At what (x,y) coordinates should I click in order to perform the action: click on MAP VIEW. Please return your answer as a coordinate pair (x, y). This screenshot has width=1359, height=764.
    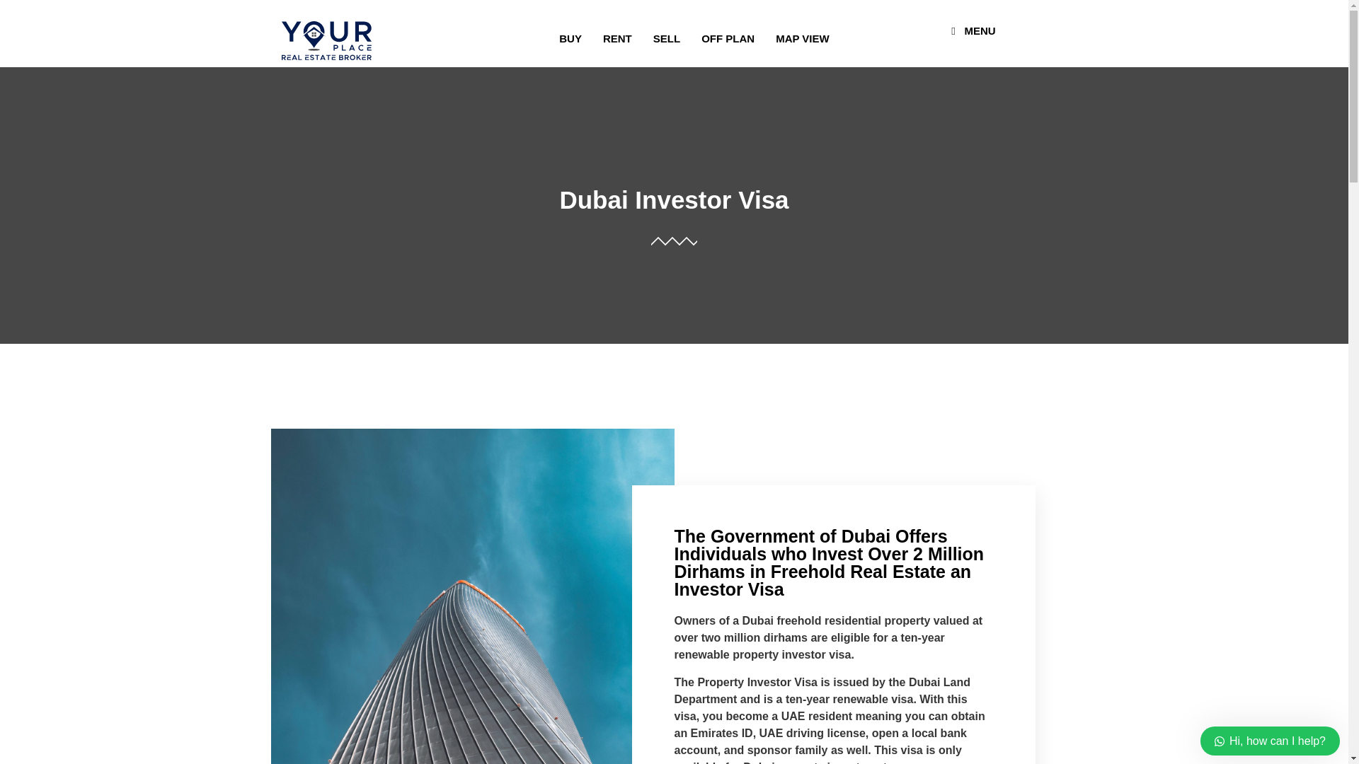
    Looking at the image, I should click on (802, 38).